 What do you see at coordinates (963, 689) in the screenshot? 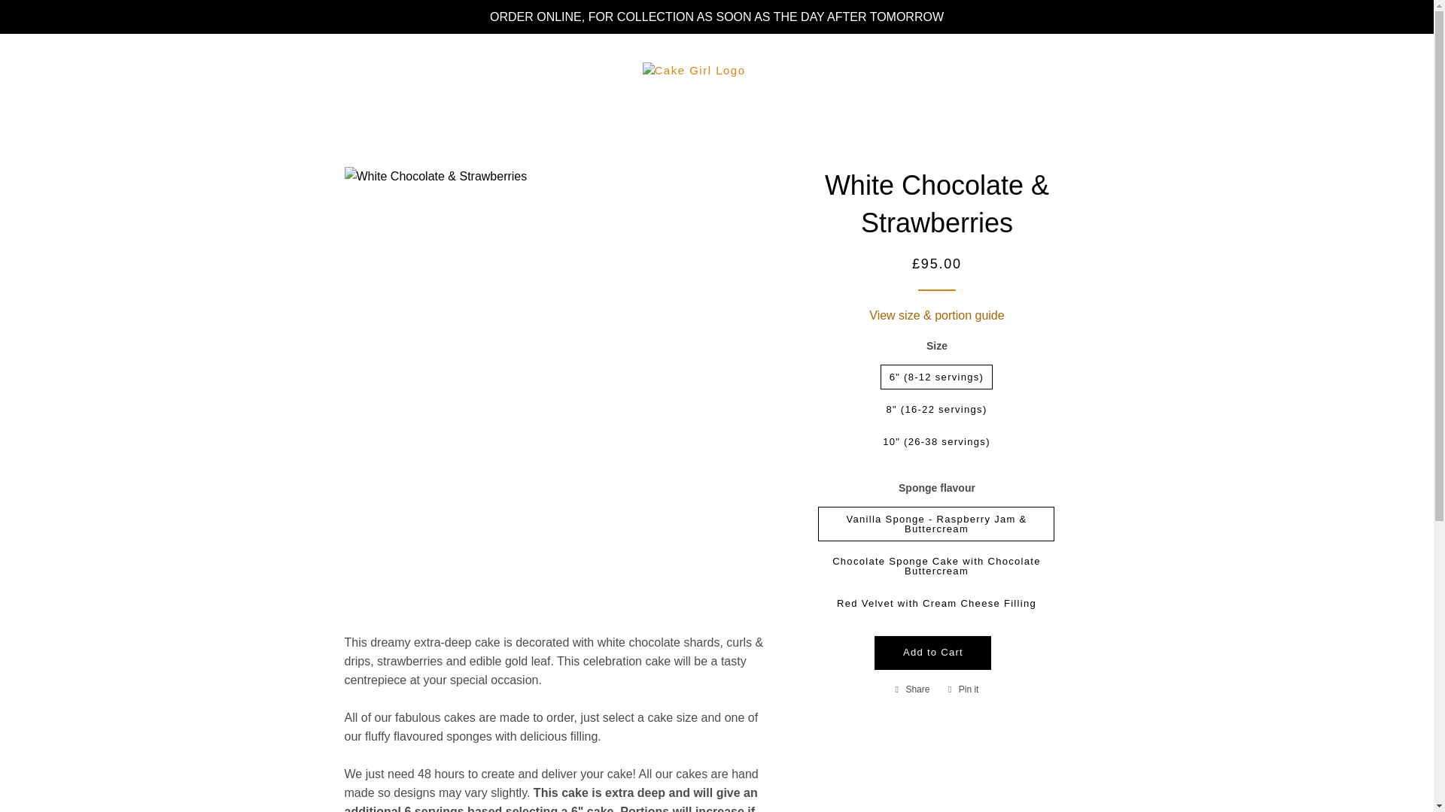
I see `Pin on Pinterest` at bounding box center [963, 689].